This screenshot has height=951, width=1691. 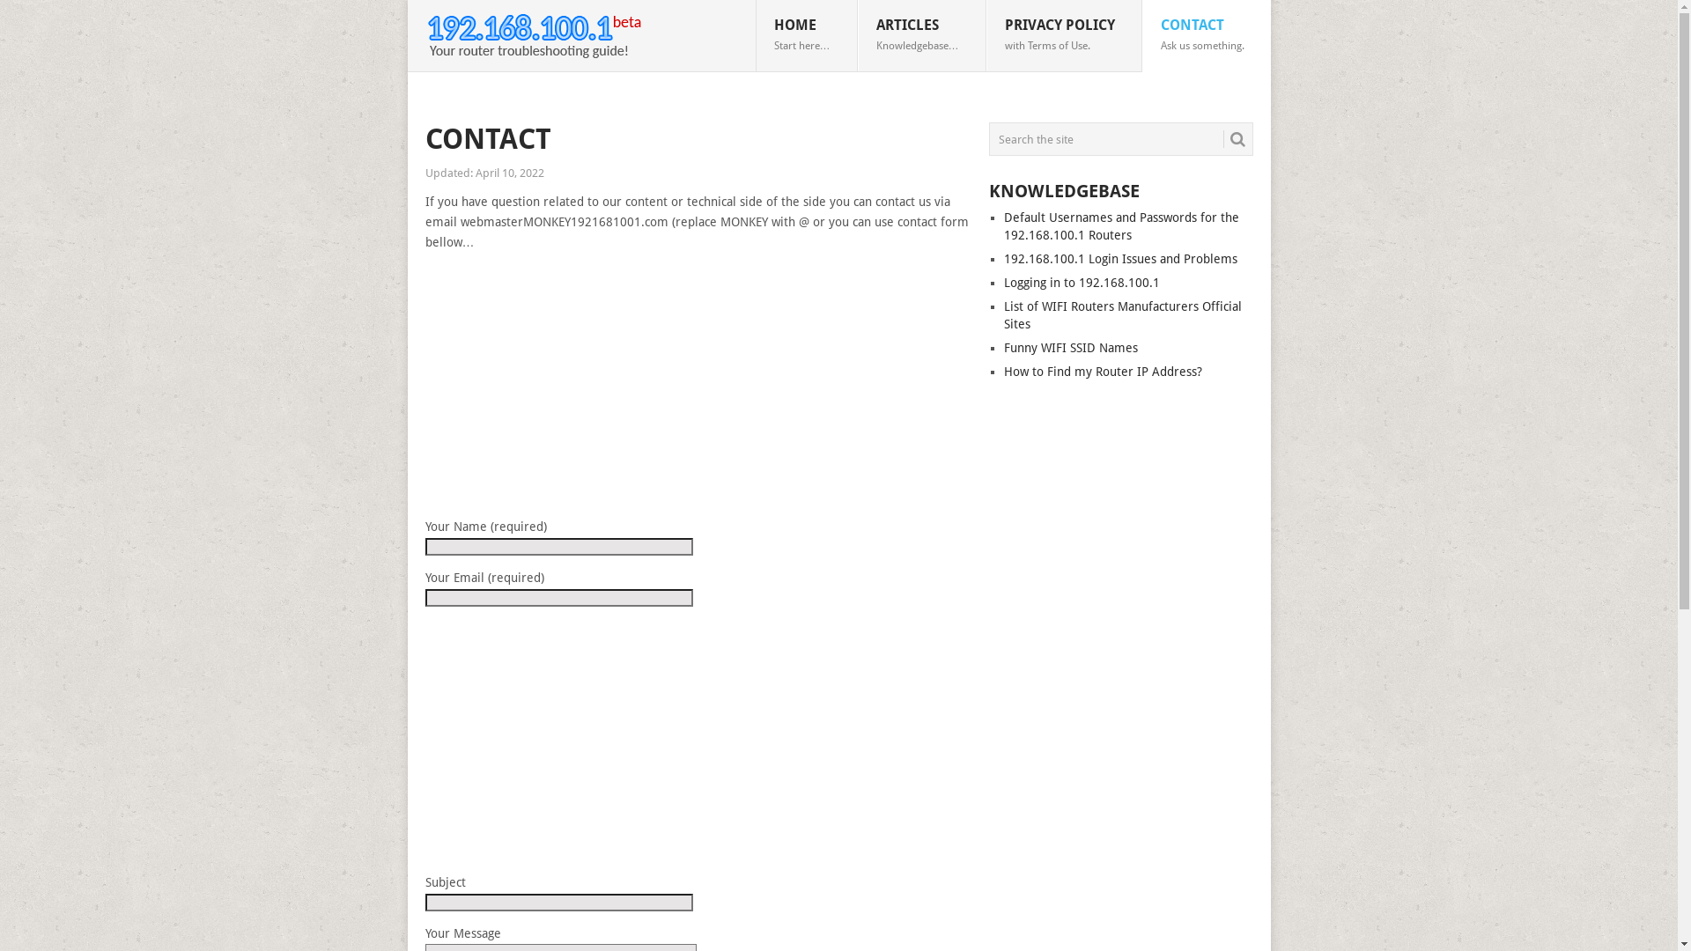 What do you see at coordinates (1071, 348) in the screenshot?
I see `Funny WIFI SSID Names` at bounding box center [1071, 348].